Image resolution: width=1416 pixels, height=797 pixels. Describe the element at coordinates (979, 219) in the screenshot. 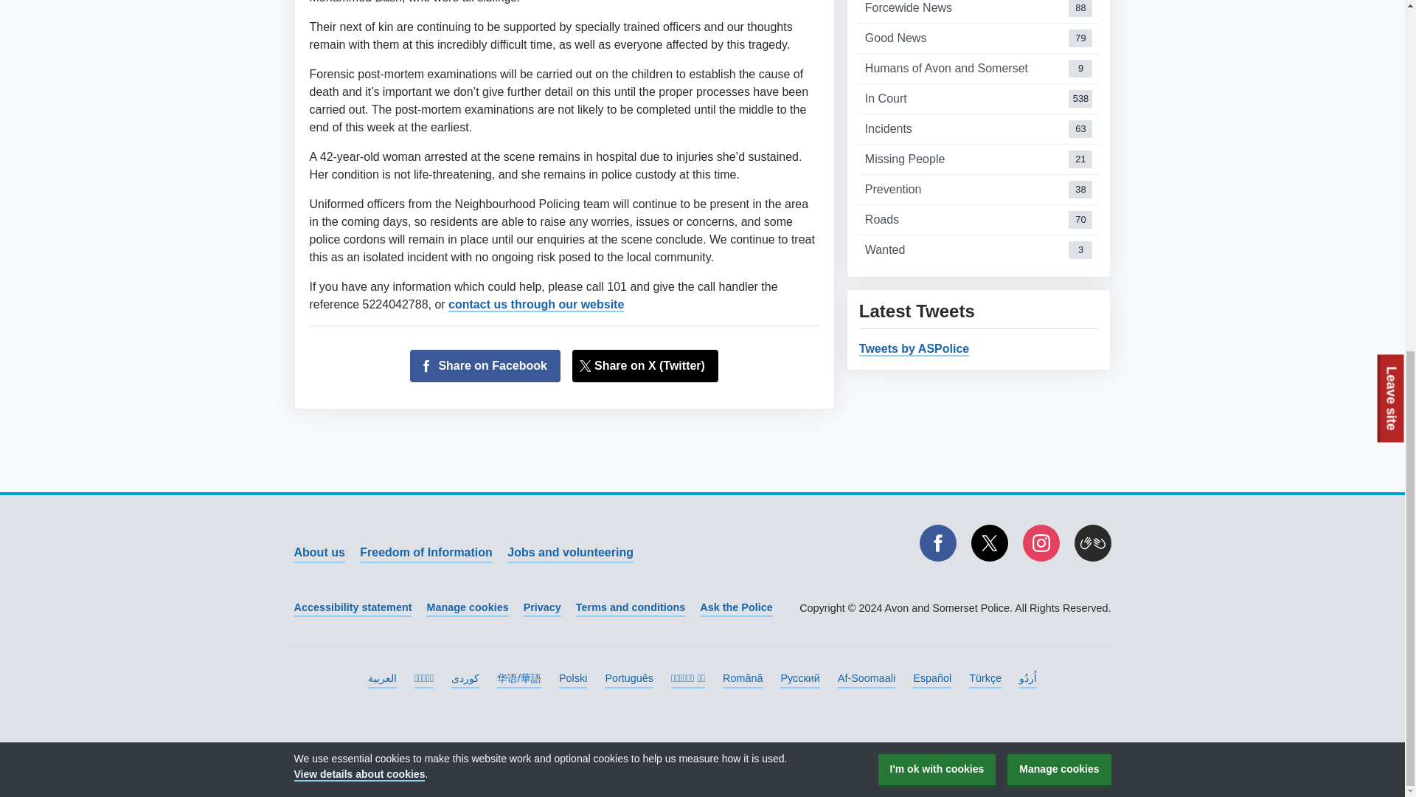

I see `About us` at that location.